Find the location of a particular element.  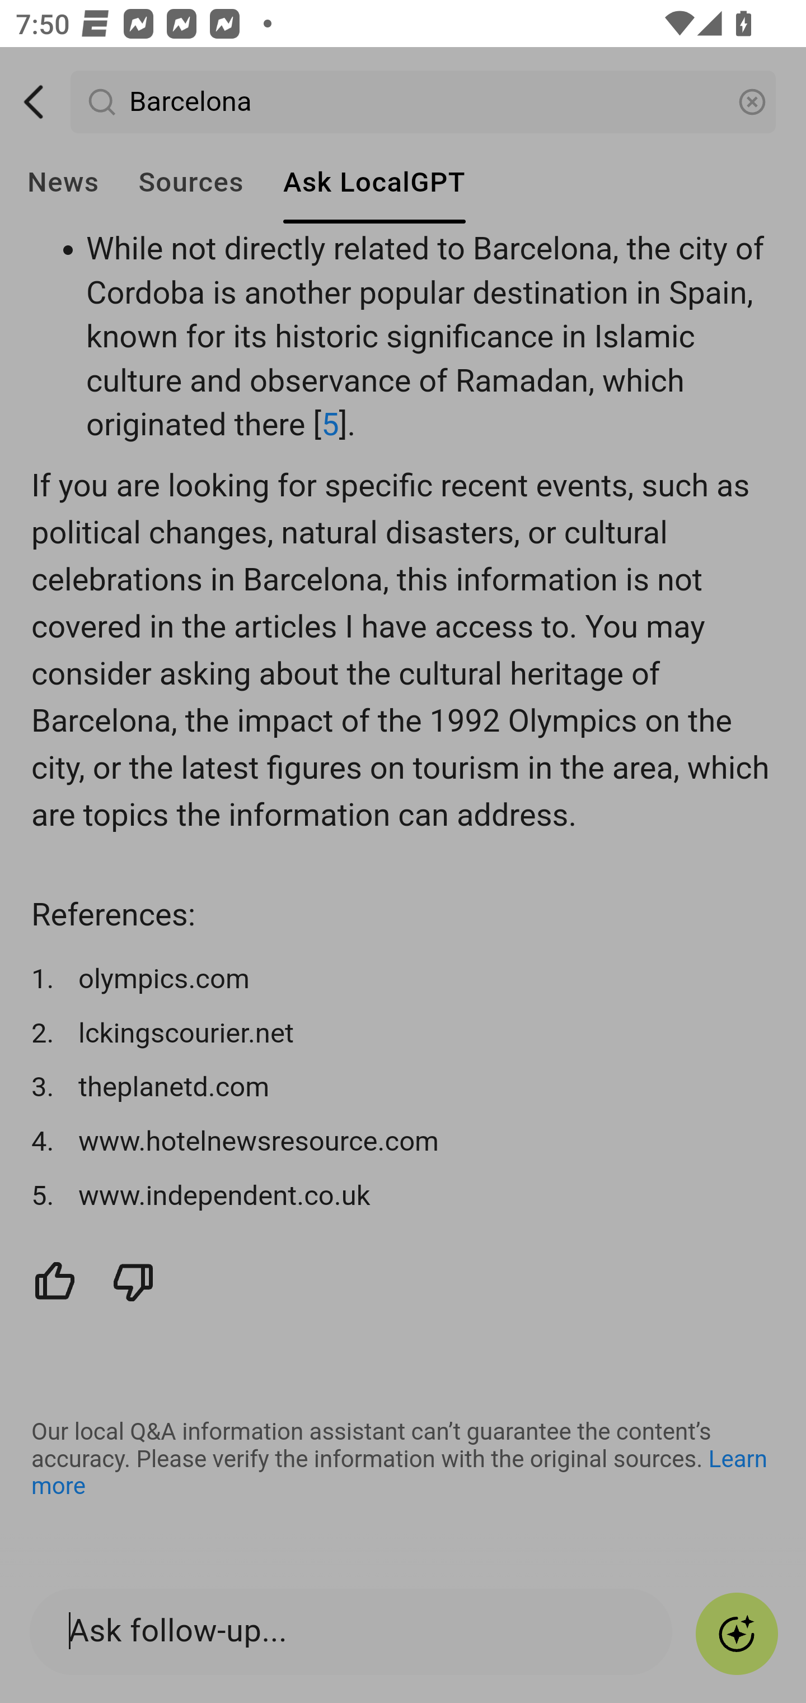

News is located at coordinates (63, 183).